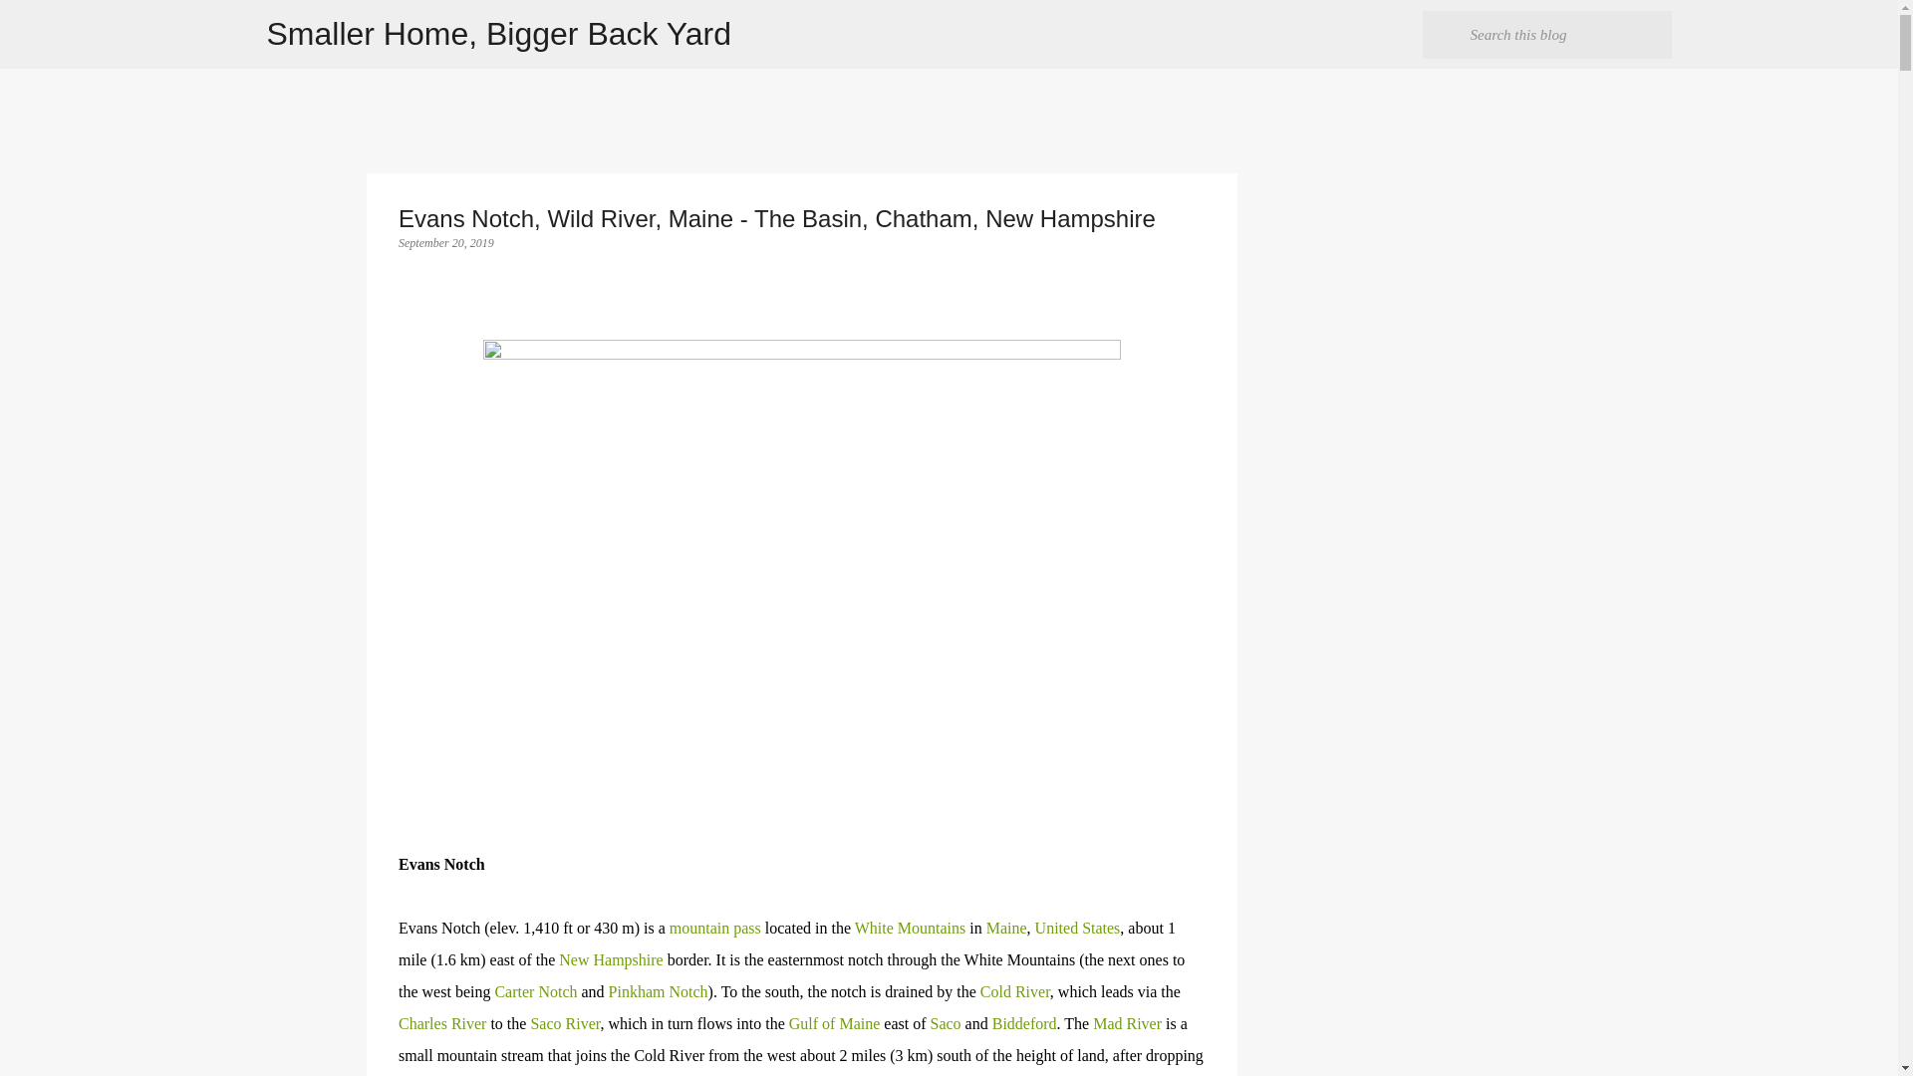 Image resolution: width=1913 pixels, height=1076 pixels. Describe the element at coordinates (564, 1023) in the screenshot. I see `Saco River` at that location.